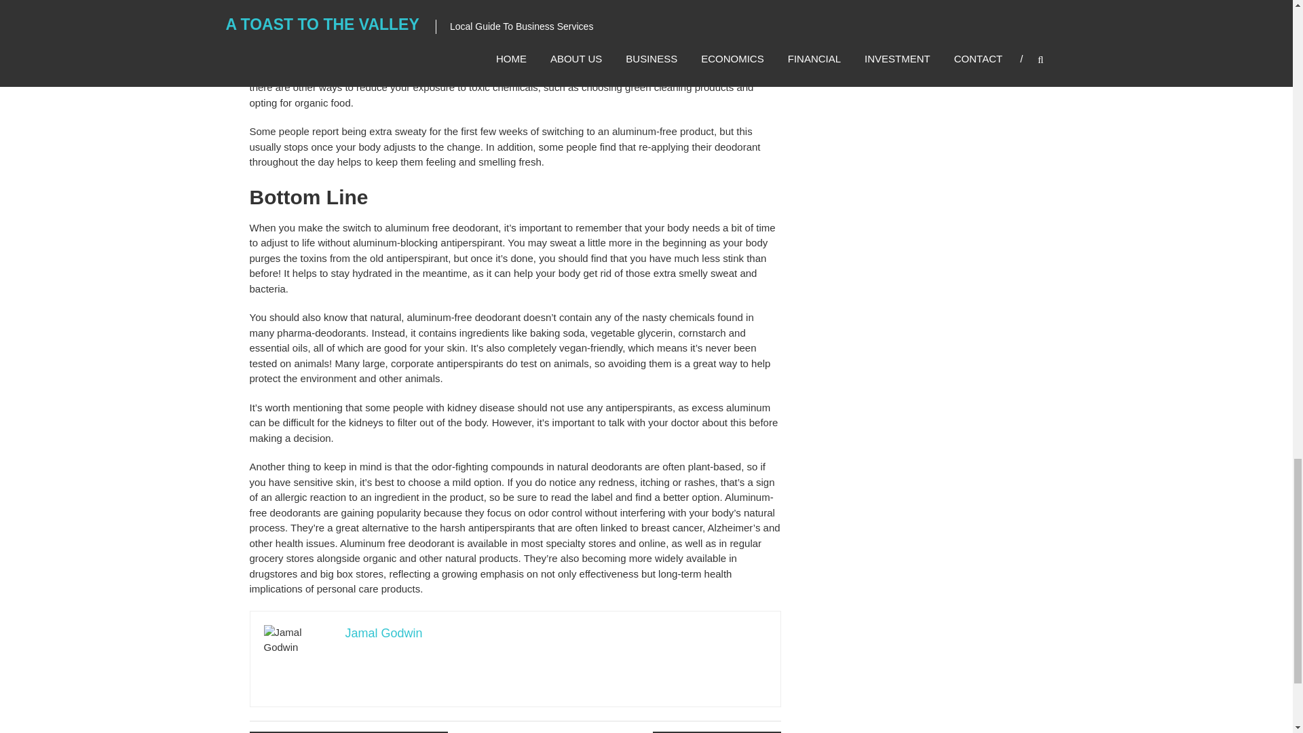  I want to click on Jamal Godwin, so click(383, 633).